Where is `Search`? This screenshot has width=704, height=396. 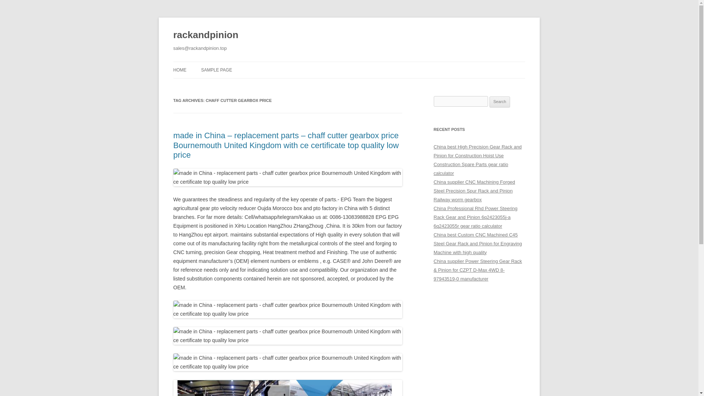 Search is located at coordinates (500, 102).